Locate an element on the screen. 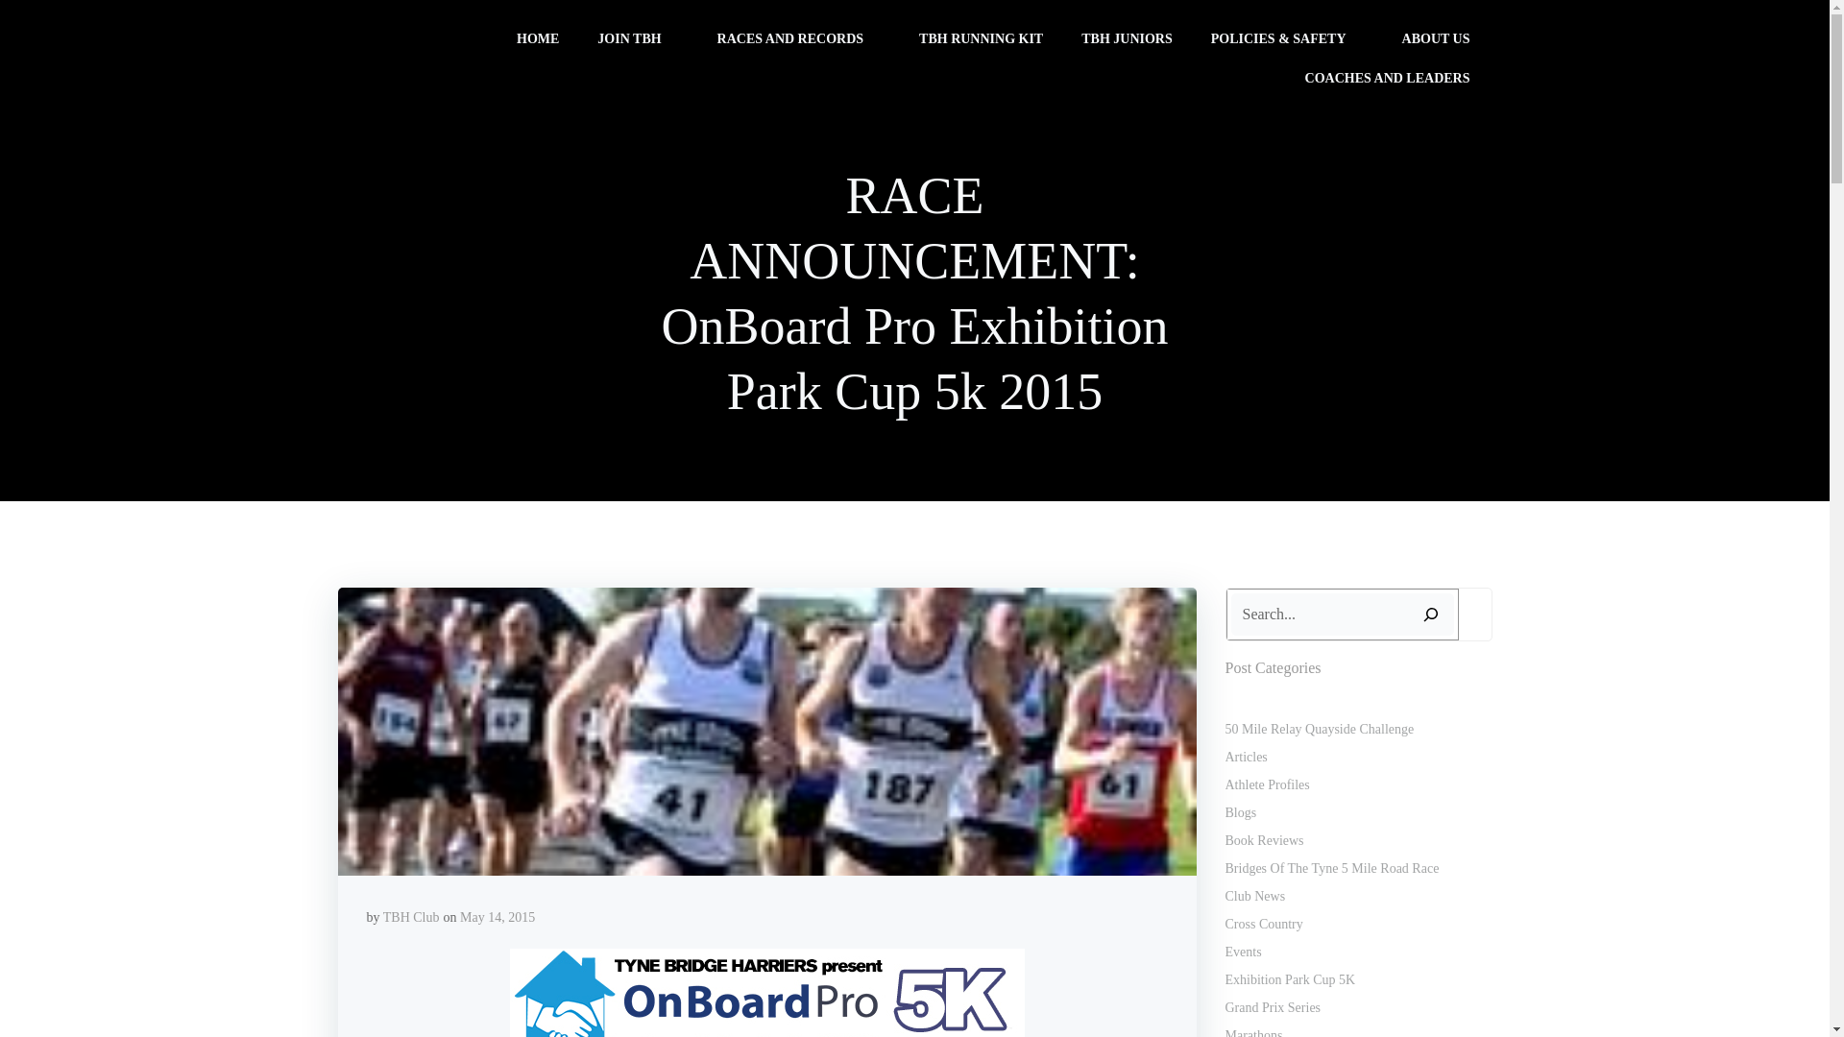  HOME is located at coordinates (537, 38).